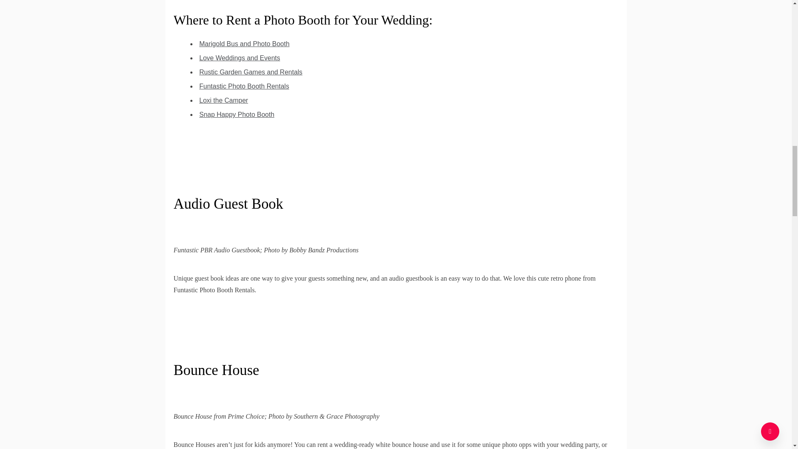 The width and height of the screenshot is (798, 449). Describe the element at coordinates (240, 57) in the screenshot. I see `Love Weddings and Events` at that location.